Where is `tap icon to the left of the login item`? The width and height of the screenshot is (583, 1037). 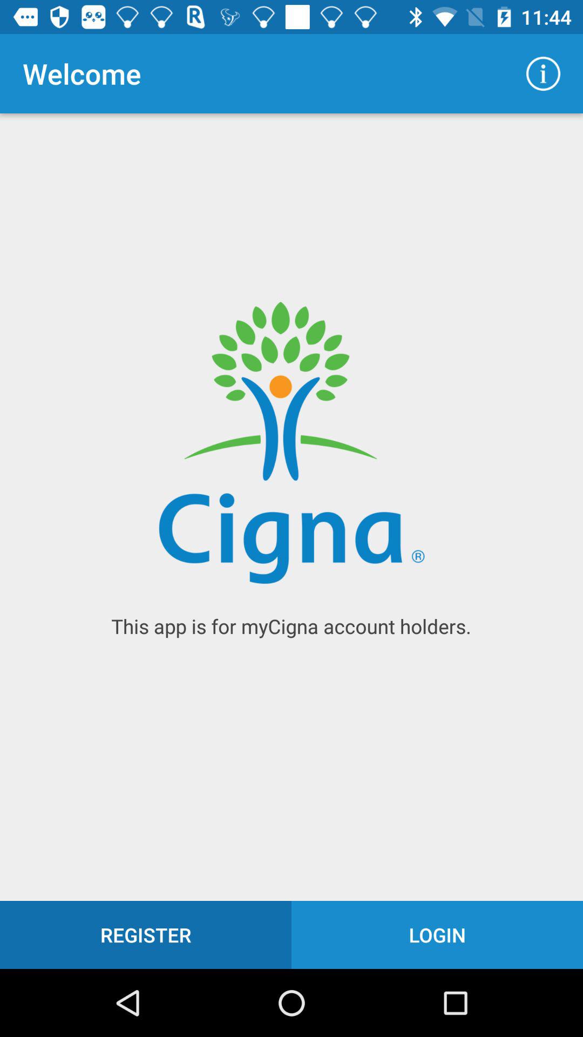
tap icon to the left of the login item is located at coordinates (146, 934).